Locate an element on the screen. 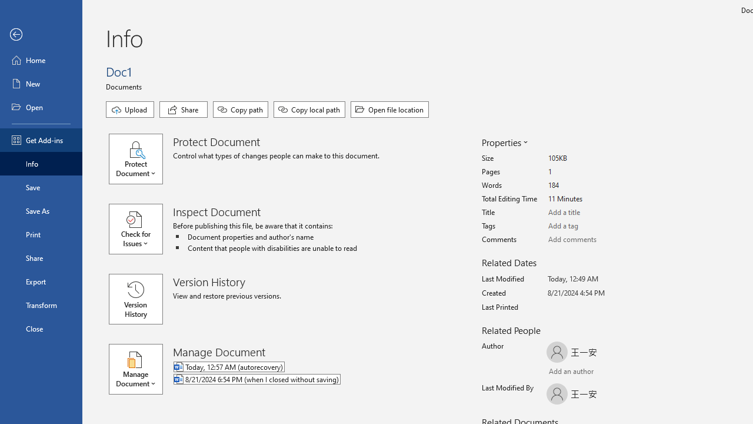 The width and height of the screenshot is (753, 424). Words is located at coordinates (592, 185).